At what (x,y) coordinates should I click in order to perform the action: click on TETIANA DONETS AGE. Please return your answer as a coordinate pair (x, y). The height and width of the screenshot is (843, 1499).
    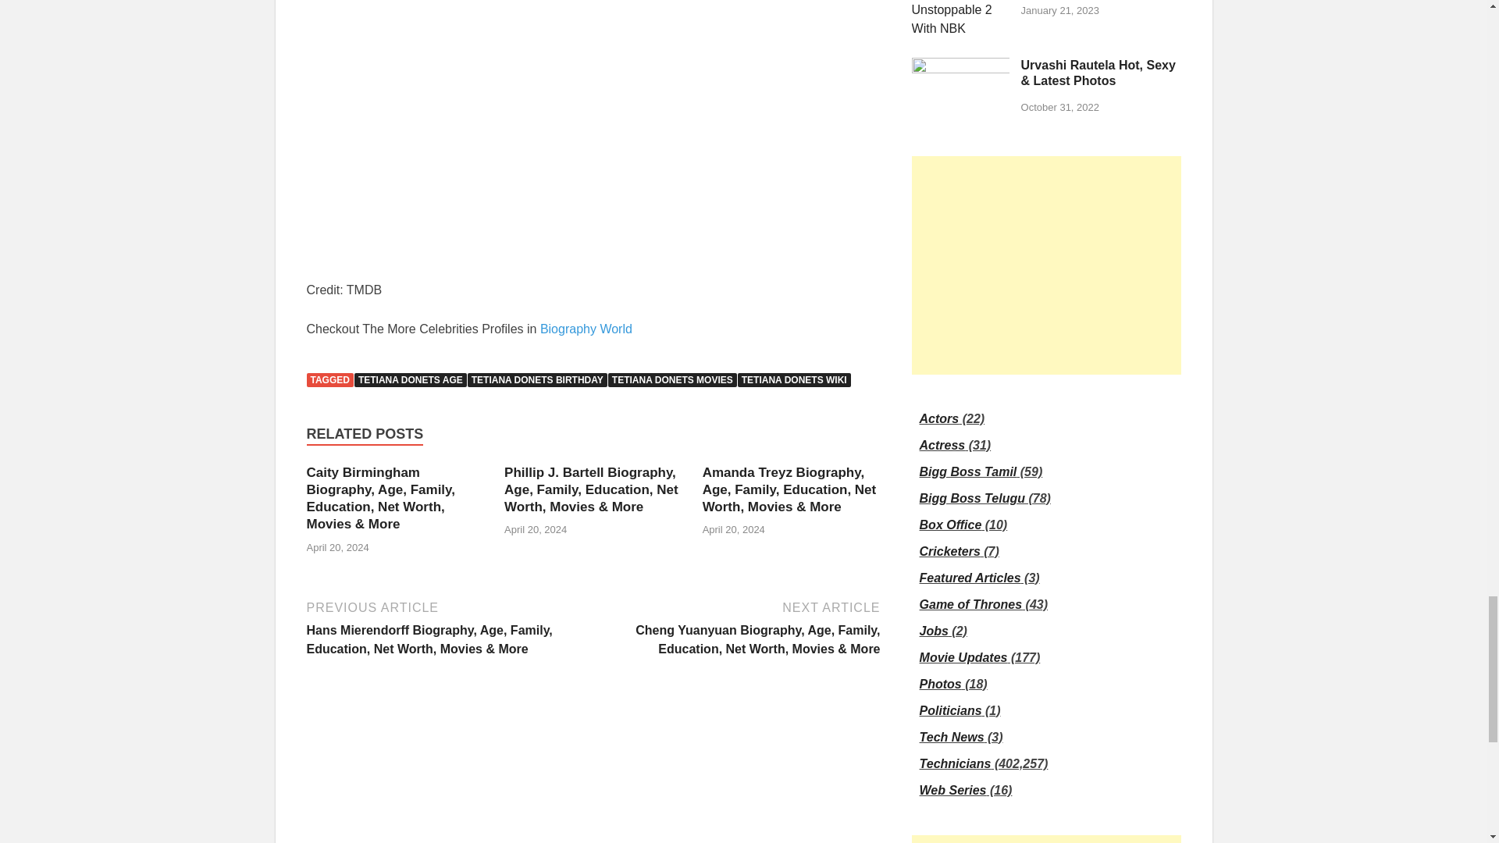
    Looking at the image, I should click on (410, 379).